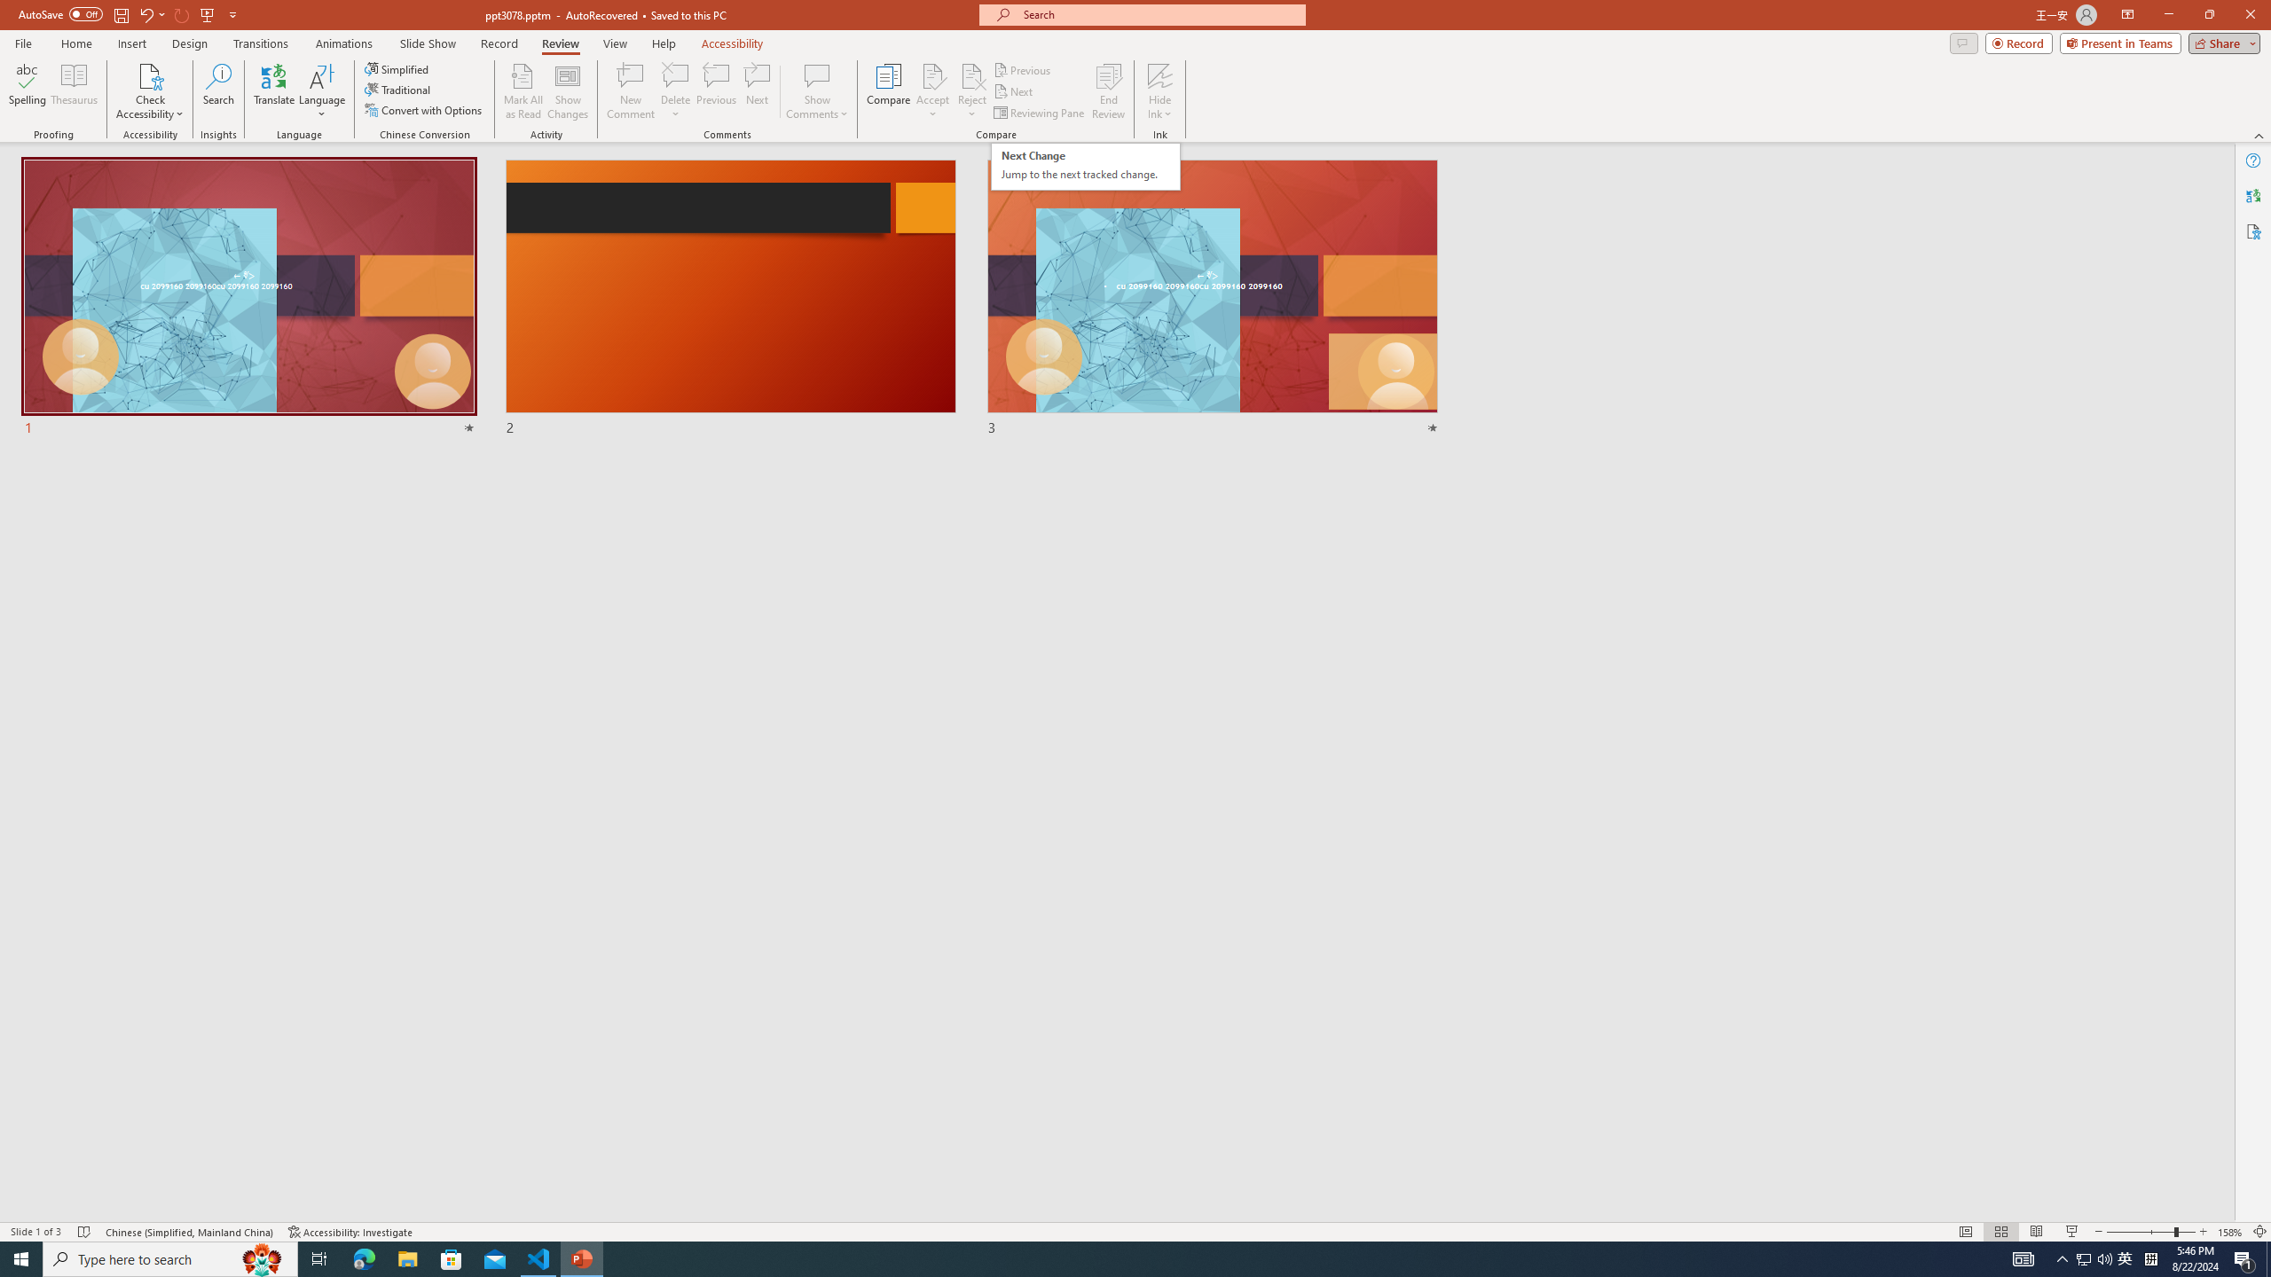 This screenshot has width=2271, height=1277. I want to click on Reject Change, so click(972, 75).